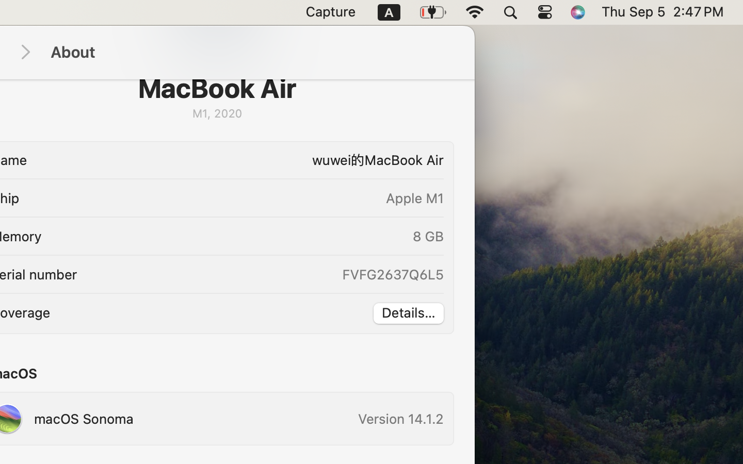 This screenshot has height=464, width=743. What do you see at coordinates (217, 113) in the screenshot?
I see `M1, 2020` at bounding box center [217, 113].